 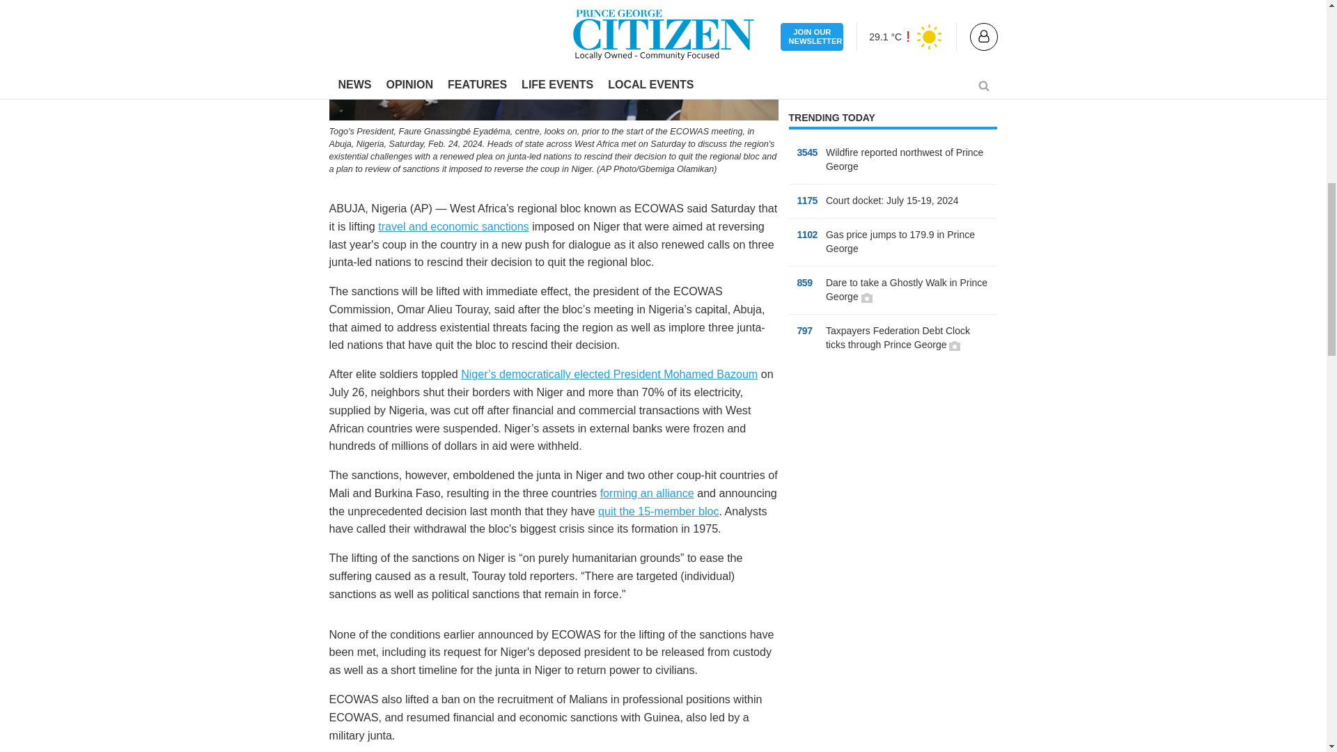 I want to click on 3rd party ad content, so click(x=893, y=480).